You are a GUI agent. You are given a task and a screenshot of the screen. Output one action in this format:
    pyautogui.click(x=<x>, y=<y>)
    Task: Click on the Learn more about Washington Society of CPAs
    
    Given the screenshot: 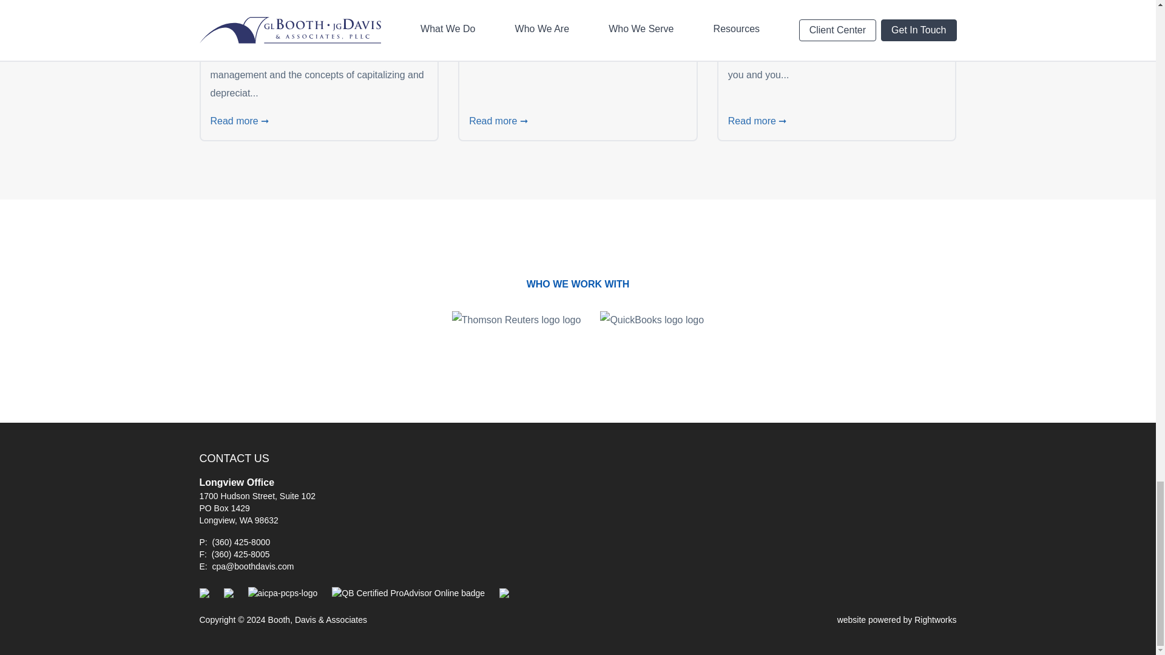 What is the action you would take?
    pyautogui.click(x=204, y=593)
    